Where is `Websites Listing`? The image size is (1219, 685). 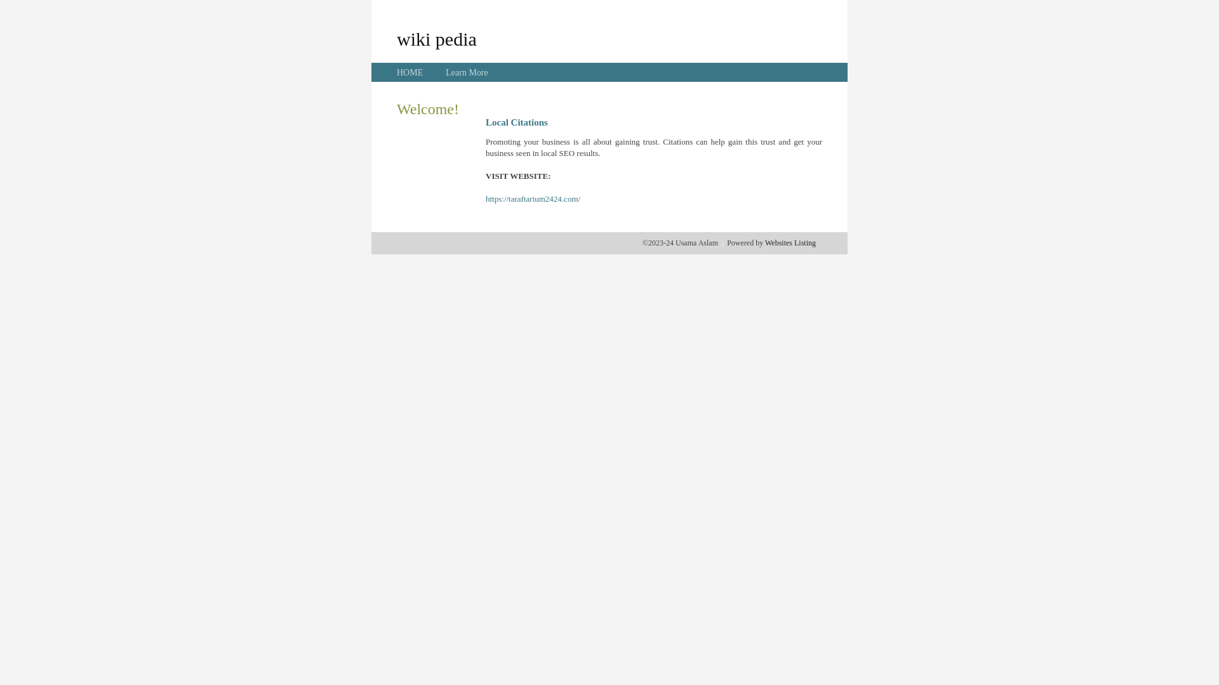 Websites Listing is located at coordinates (790, 243).